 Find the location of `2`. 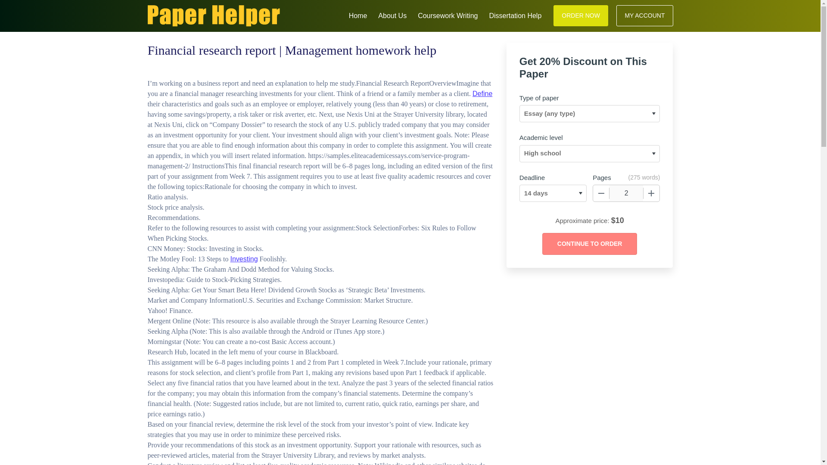

2 is located at coordinates (626, 193).